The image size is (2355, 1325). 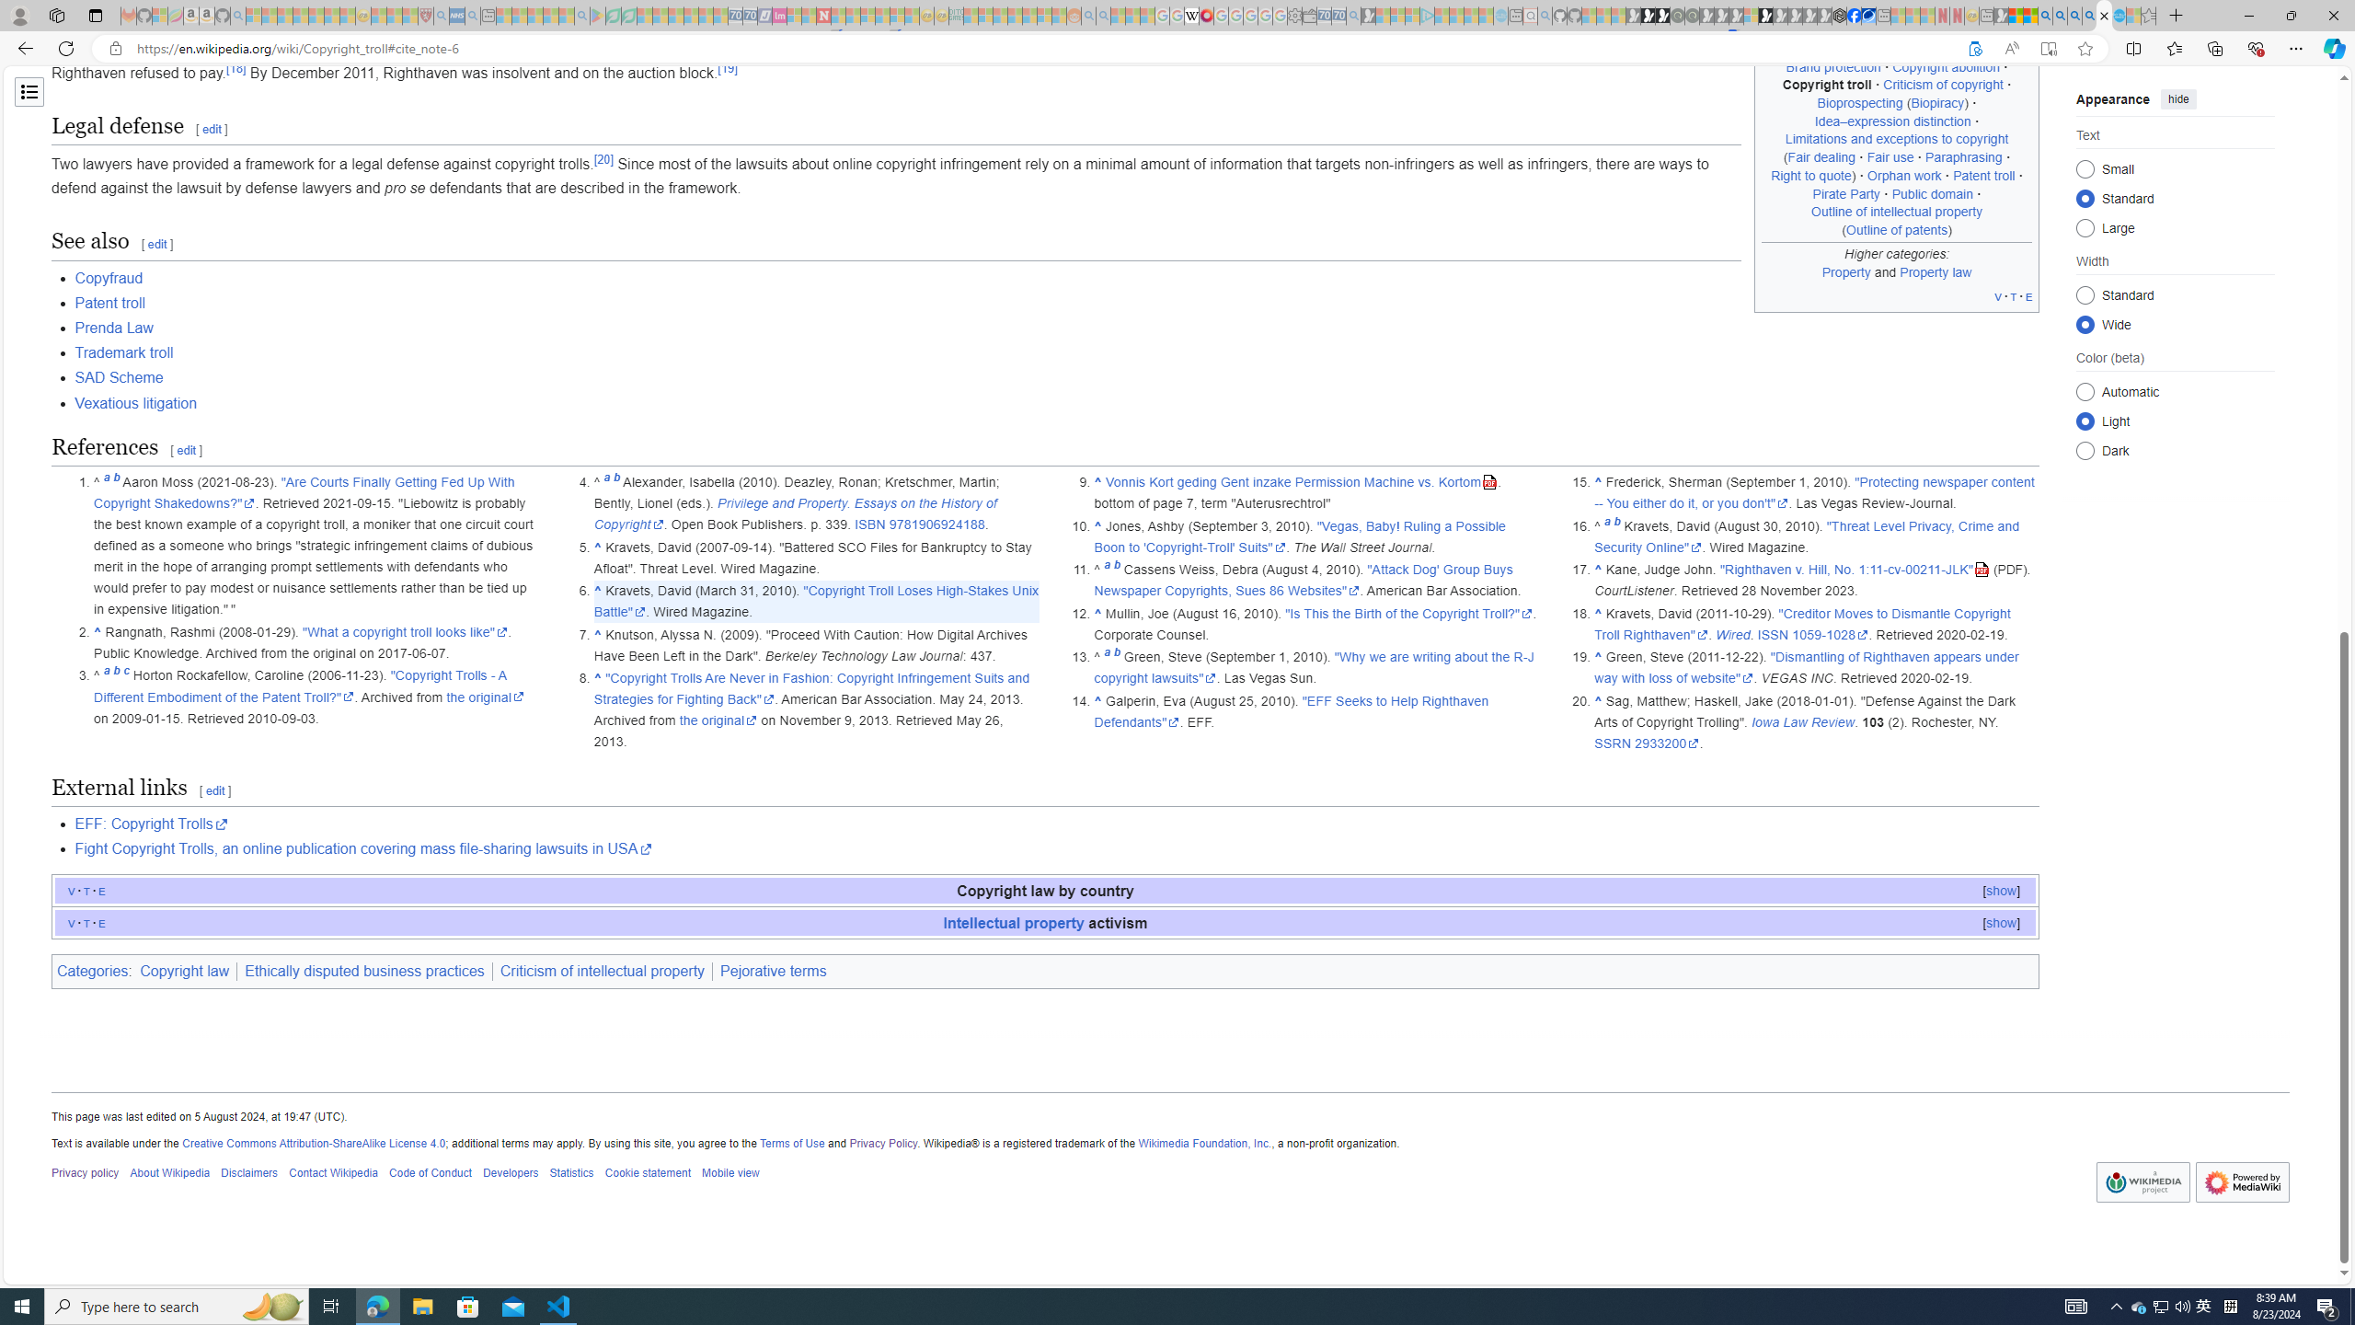 I want to click on 1059-1028, so click(x=1831, y=635).